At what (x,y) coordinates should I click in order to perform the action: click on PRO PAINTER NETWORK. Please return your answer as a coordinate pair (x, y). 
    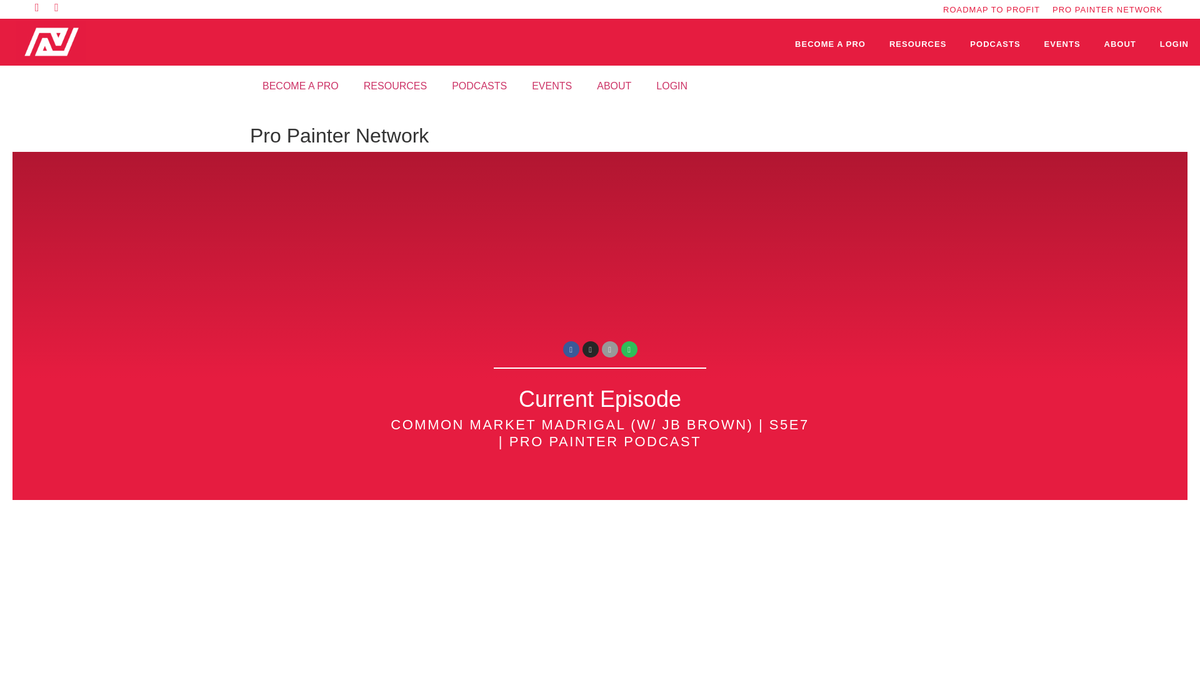
    Looking at the image, I should click on (1107, 9).